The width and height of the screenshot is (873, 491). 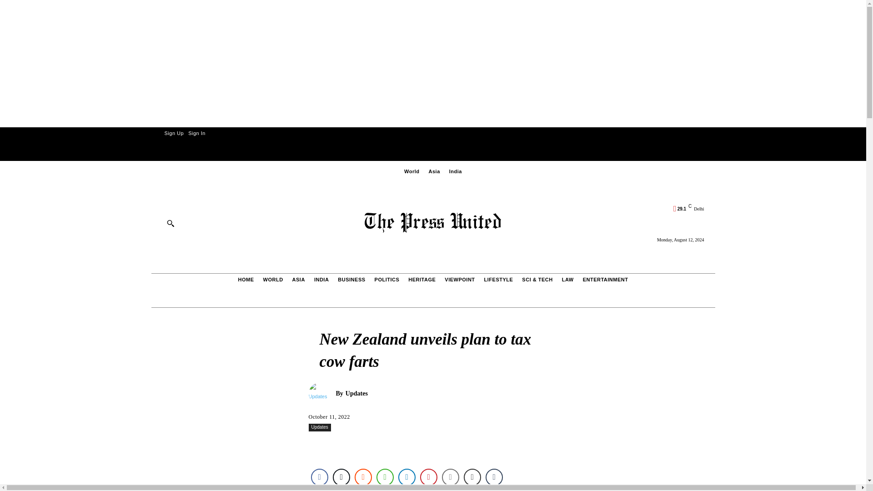 I want to click on HERITAGE, so click(x=422, y=279).